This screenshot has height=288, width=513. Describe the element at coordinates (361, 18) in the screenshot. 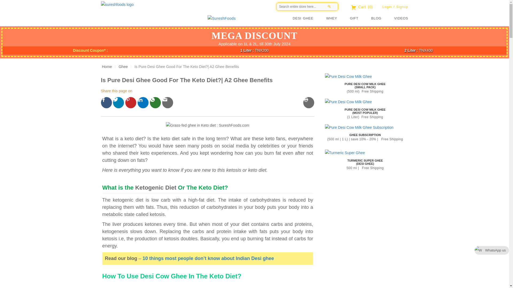

I see `GIFT` at that location.